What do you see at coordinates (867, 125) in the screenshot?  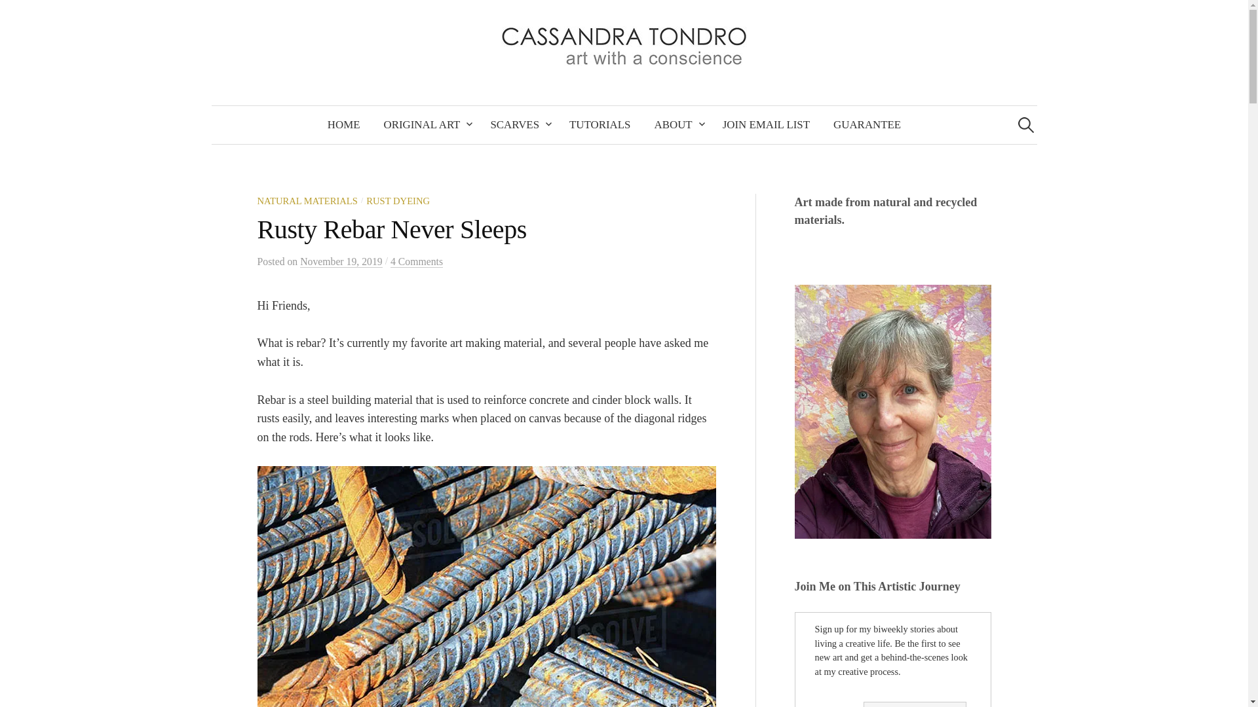 I see `GUARANTEE` at bounding box center [867, 125].